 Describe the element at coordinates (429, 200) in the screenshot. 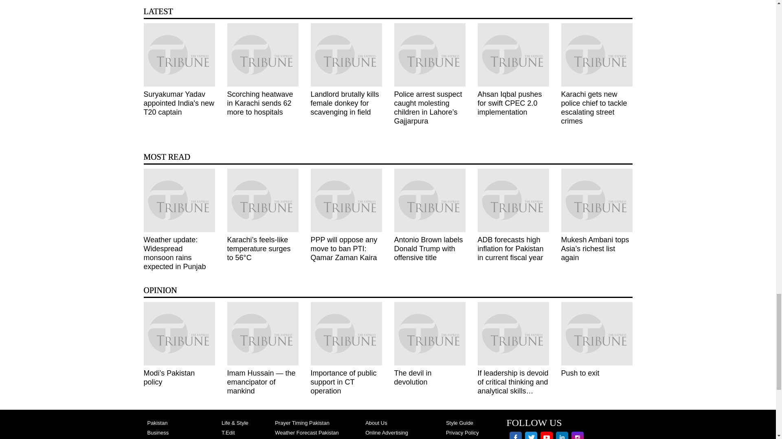

I see `antonio brown labels donald trump with offensive title` at that location.